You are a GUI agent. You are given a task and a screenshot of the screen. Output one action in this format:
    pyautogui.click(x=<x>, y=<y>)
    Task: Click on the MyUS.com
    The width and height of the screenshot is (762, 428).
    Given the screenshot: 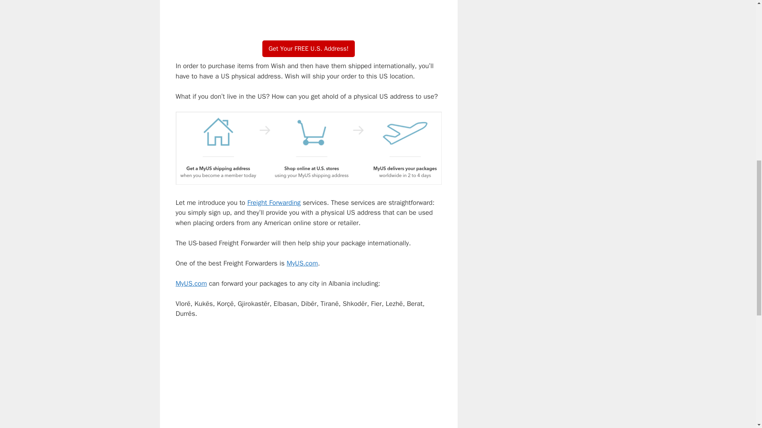 What is the action you would take?
    pyautogui.click(x=302, y=263)
    